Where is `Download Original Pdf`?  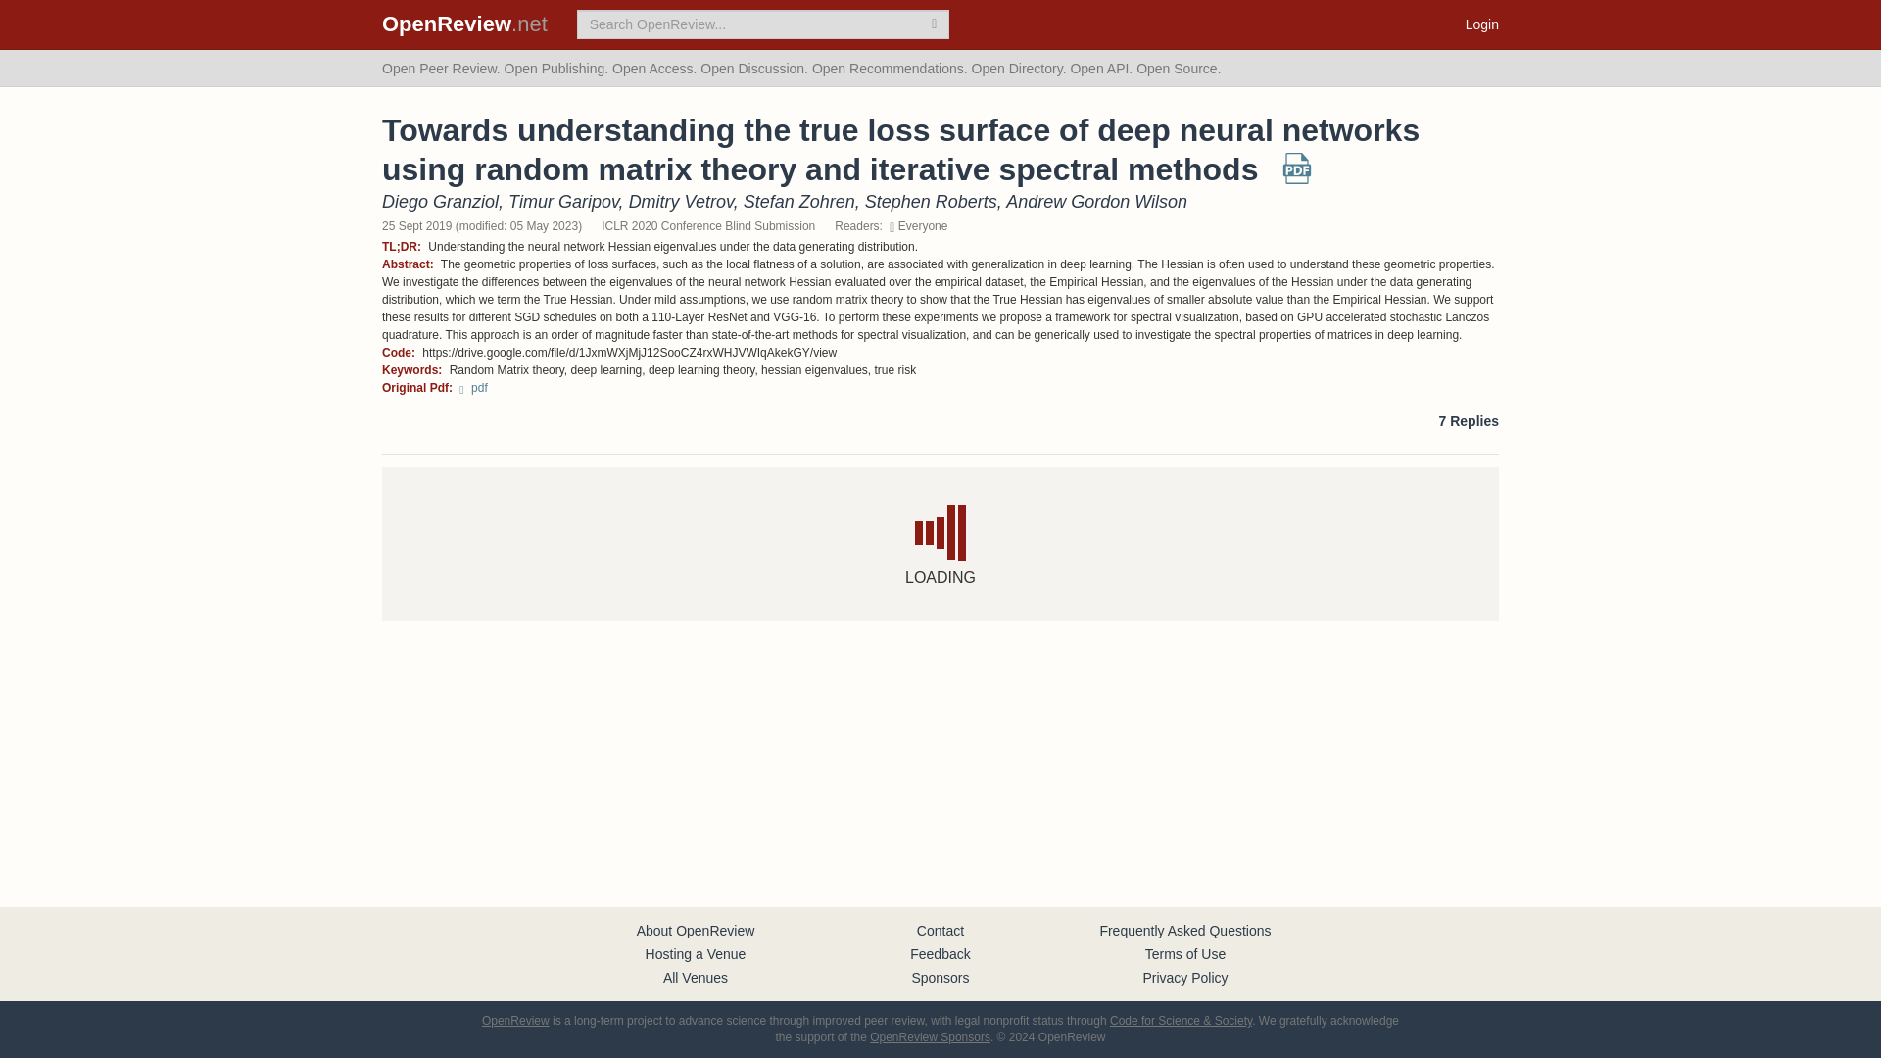
Download Original Pdf is located at coordinates (472, 387).